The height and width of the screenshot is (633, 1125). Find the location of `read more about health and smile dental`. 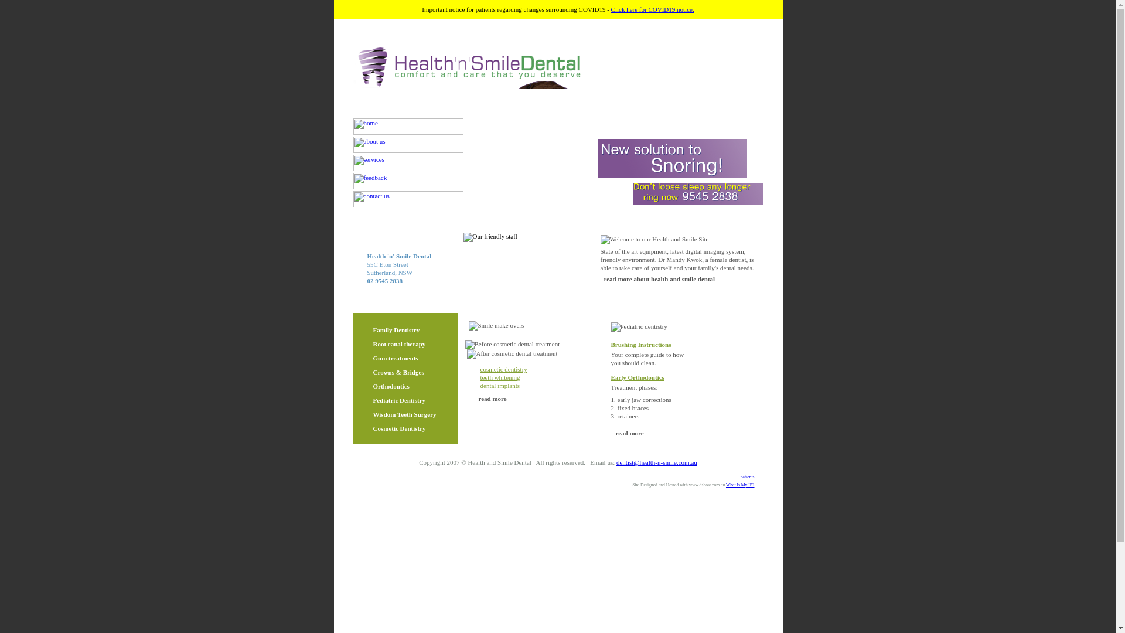

read more about health and smile dental is located at coordinates (659, 279).